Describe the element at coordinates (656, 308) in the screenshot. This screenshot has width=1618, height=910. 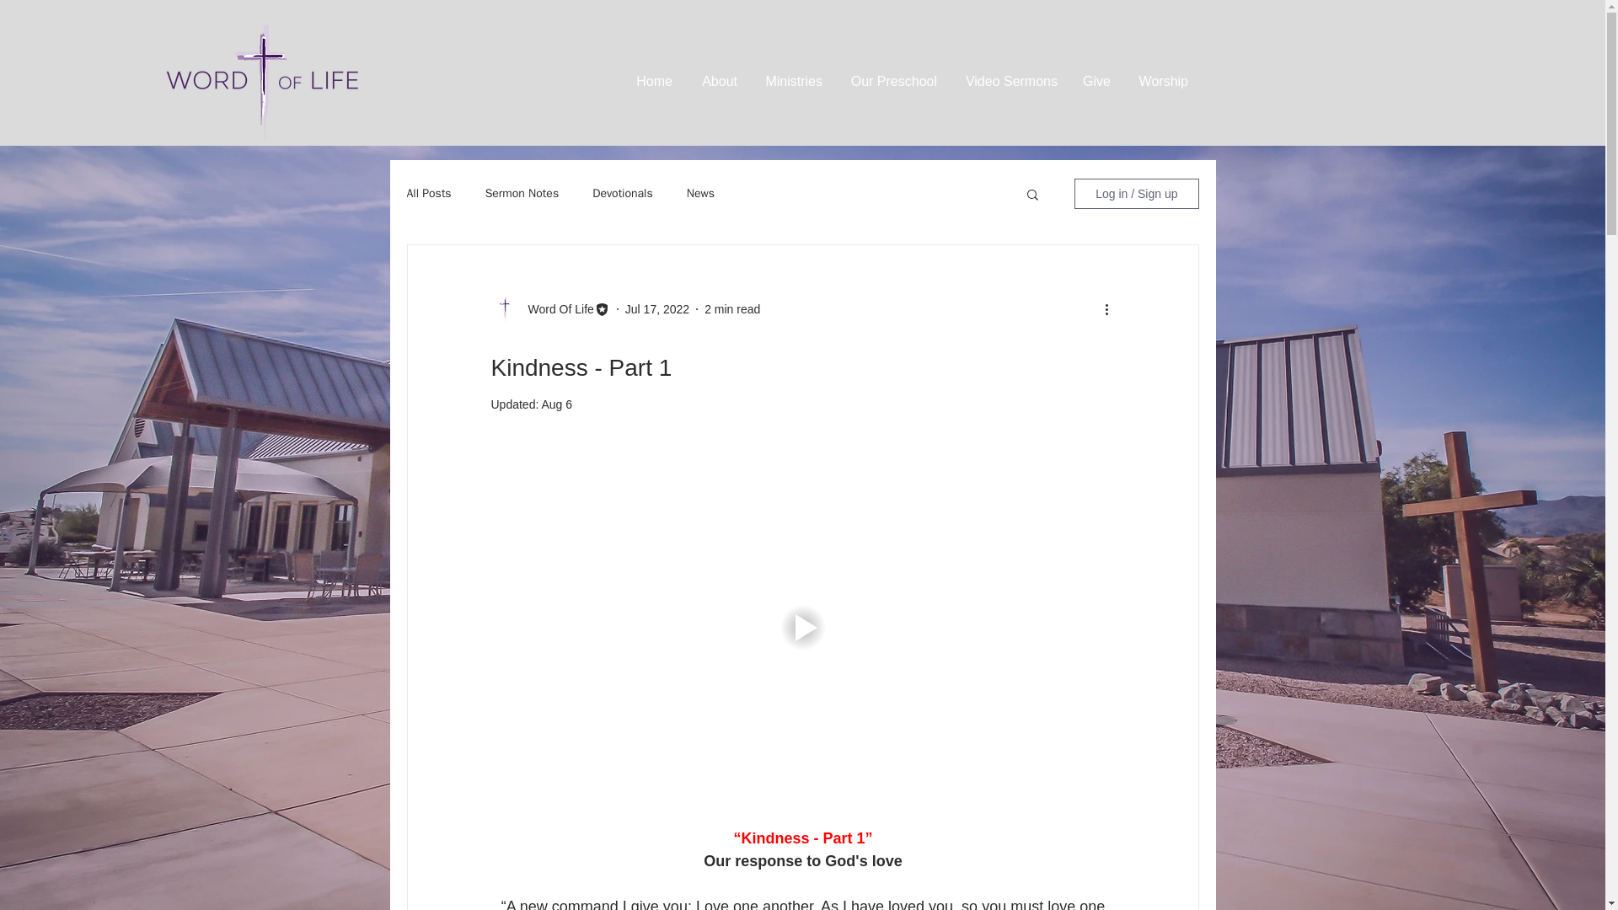
I see `Jul 17, 2022` at that location.